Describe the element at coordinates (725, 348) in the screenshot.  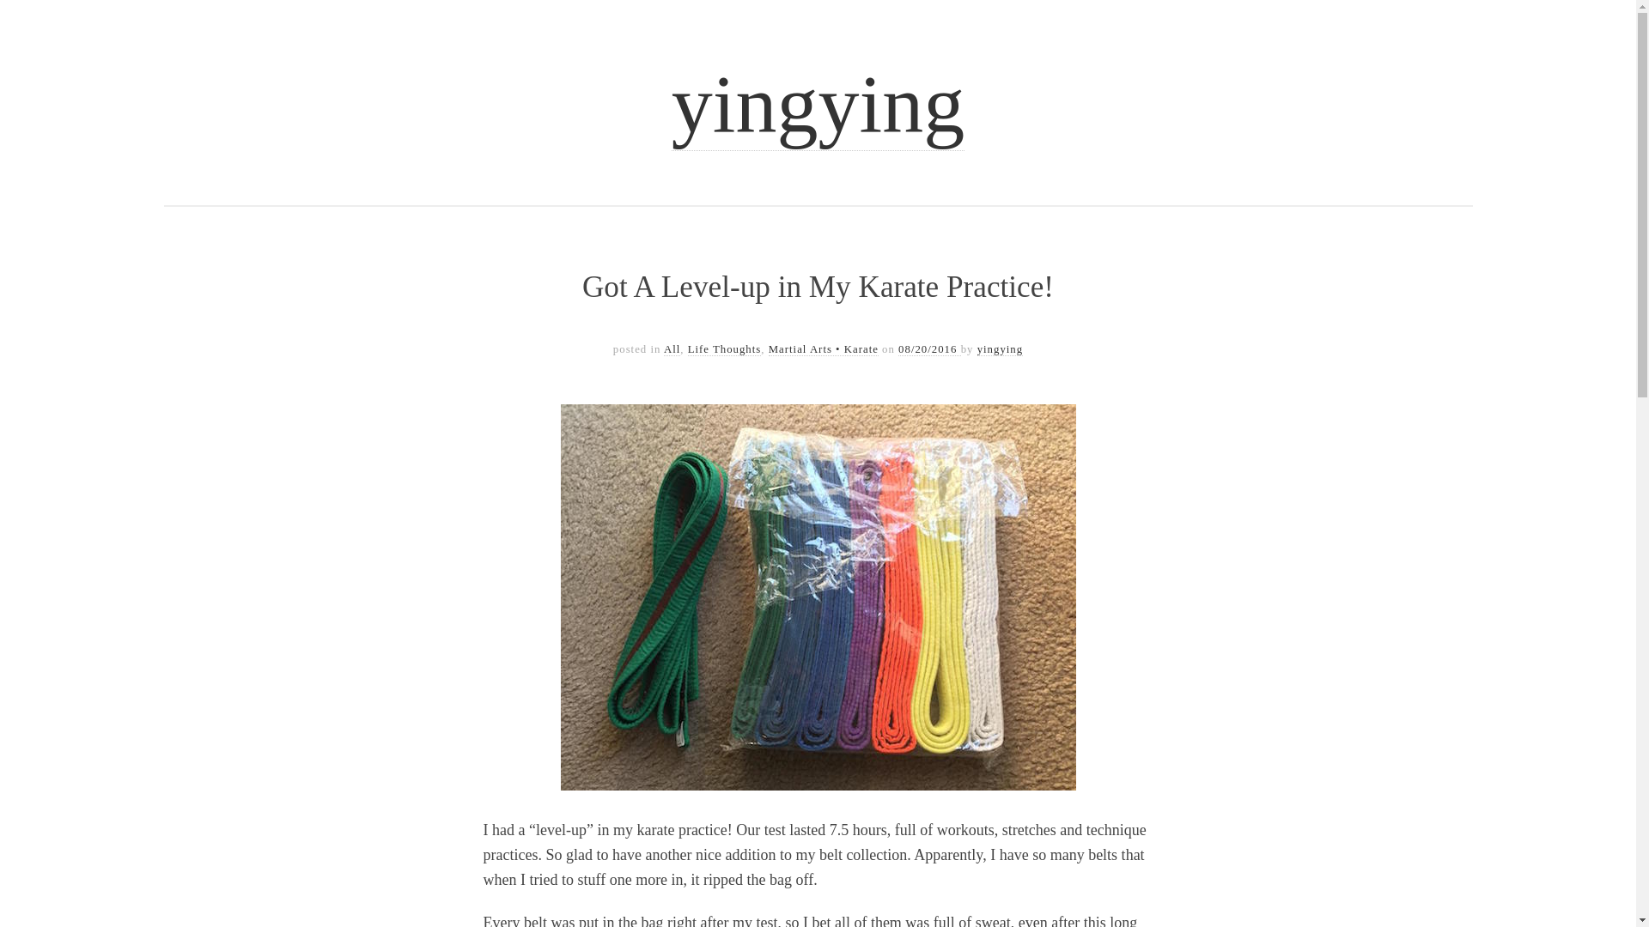
I see `Life Thoughts` at that location.